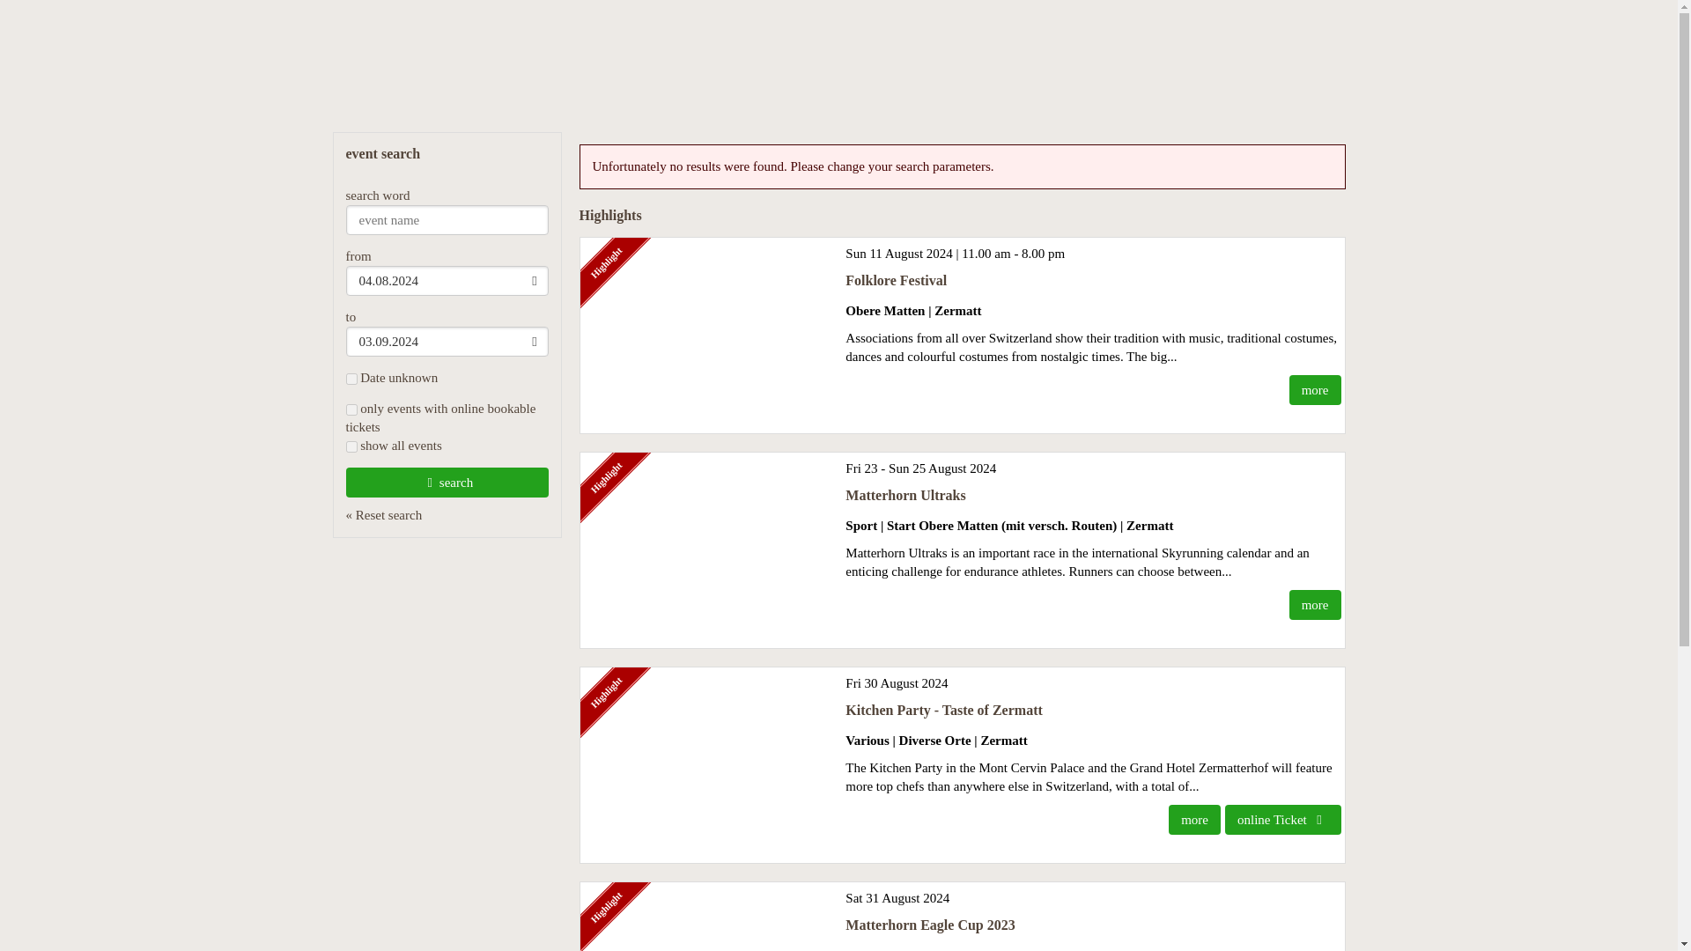  Describe the element at coordinates (905, 495) in the screenshot. I see `Matterhorn Ultraks` at that location.